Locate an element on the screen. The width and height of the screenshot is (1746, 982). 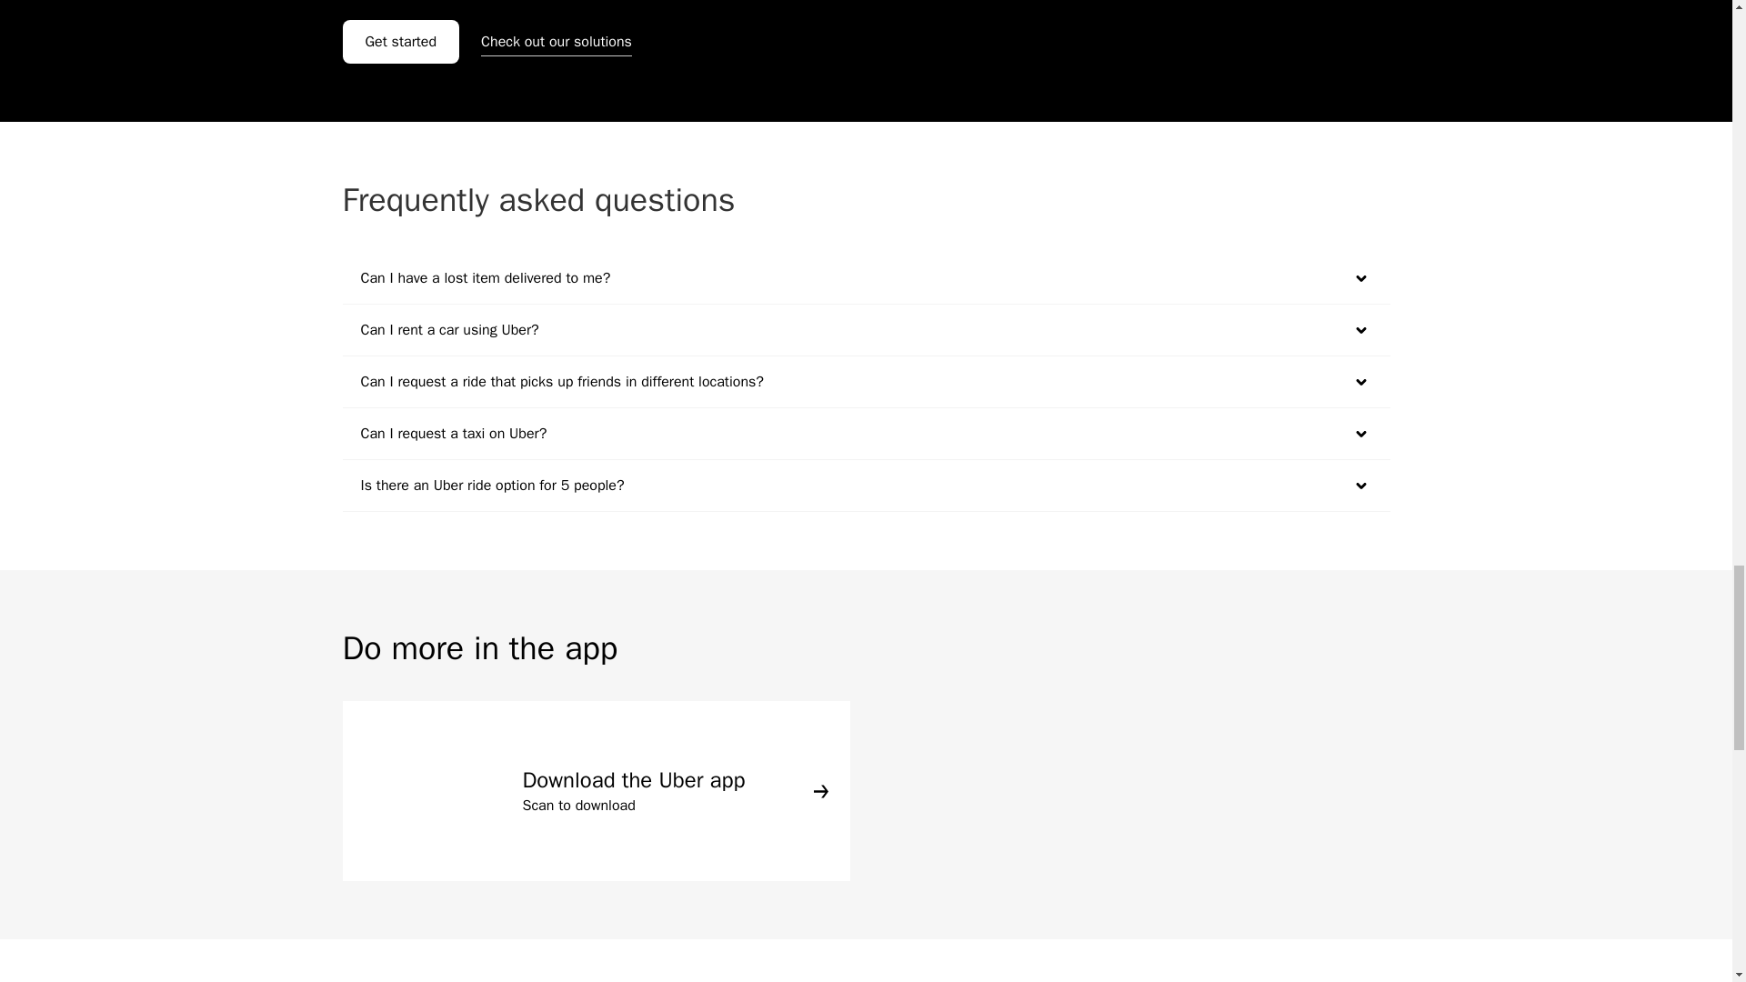
Expand is located at coordinates (1360, 382).